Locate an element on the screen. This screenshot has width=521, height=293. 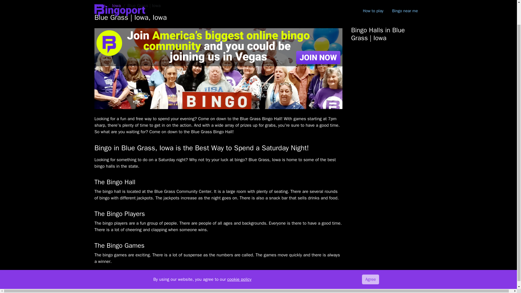
Home is located at coordinates (100, 5).